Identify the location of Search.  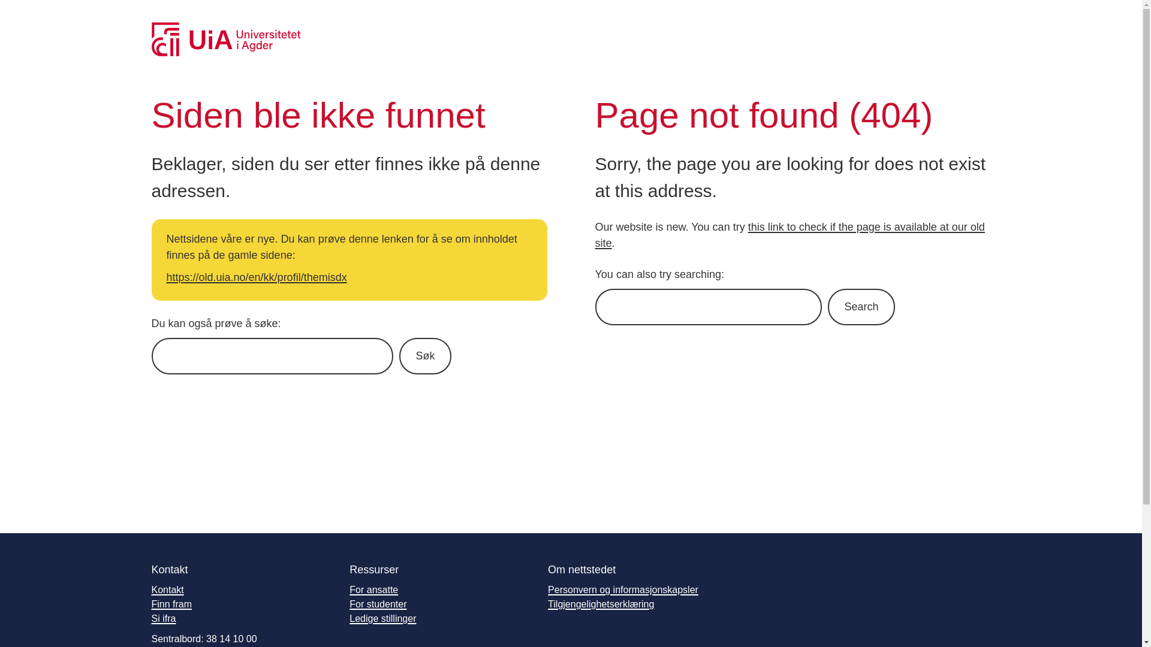
(861, 307).